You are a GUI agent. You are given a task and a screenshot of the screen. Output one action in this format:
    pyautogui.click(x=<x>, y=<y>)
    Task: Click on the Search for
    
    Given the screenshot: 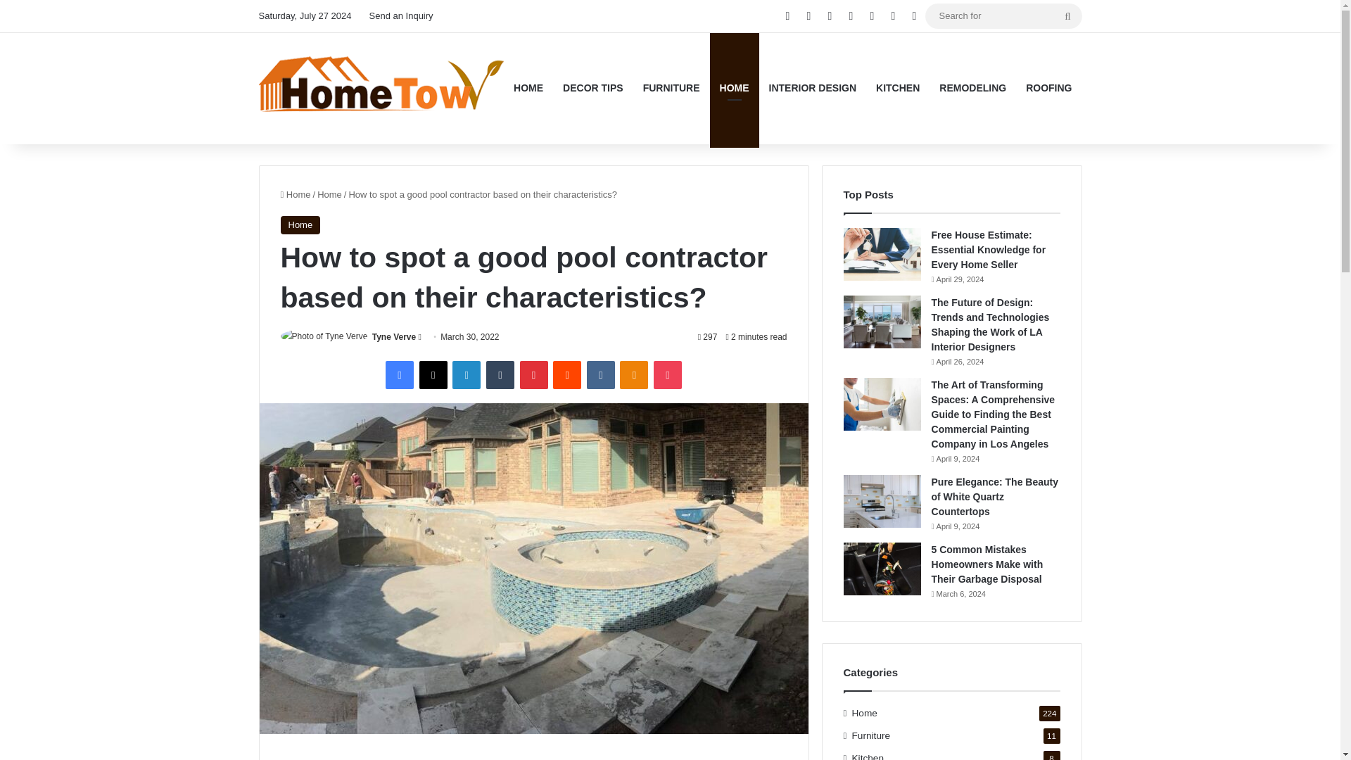 What is the action you would take?
    pyautogui.click(x=1067, y=16)
    